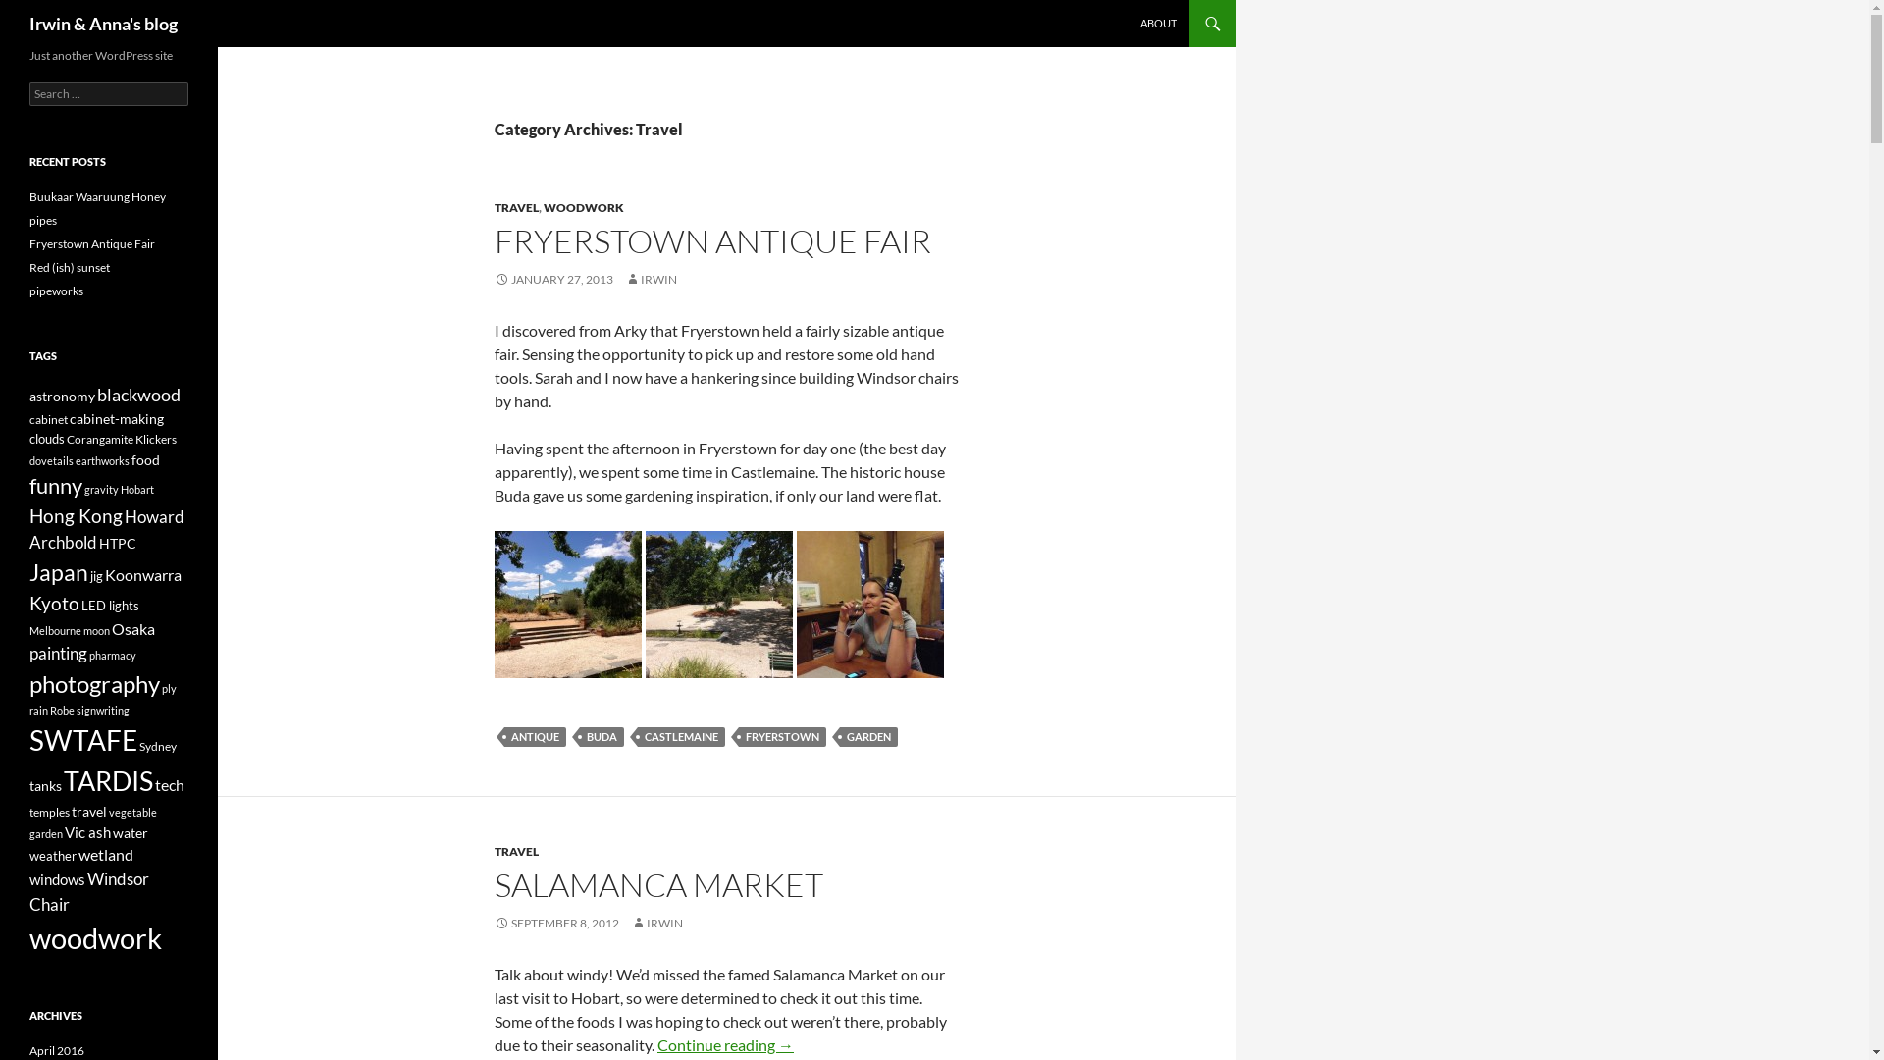 The width and height of the screenshot is (1884, 1060). Describe the element at coordinates (557, 923) in the screenshot. I see `SEPTEMBER 8, 2012` at that location.